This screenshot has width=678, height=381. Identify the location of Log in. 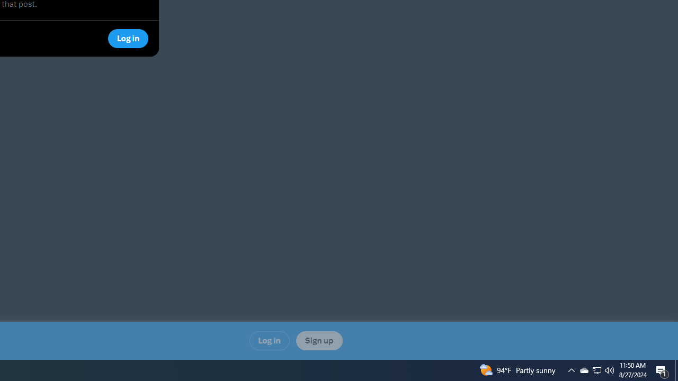
(269, 340).